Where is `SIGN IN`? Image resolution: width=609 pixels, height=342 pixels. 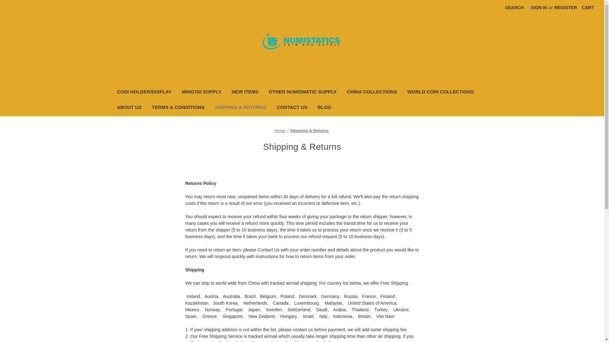 SIGN IN is located at coordinates (539, 8).